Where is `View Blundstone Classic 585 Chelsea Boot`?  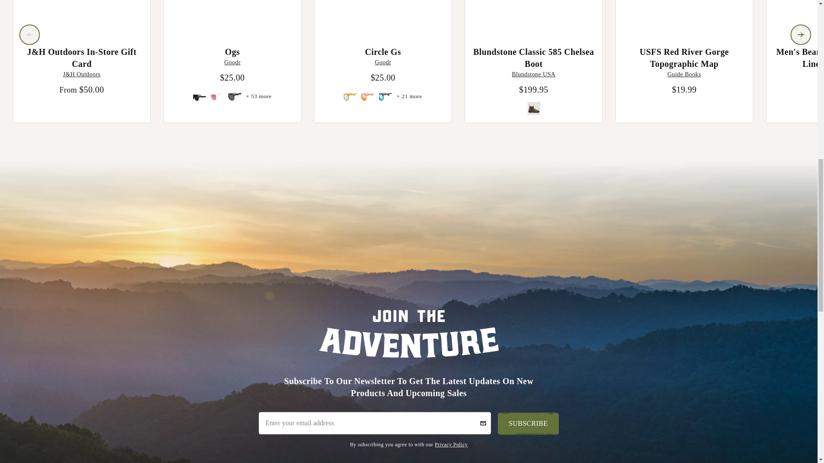 View Blundstone Classic 585 Chelsea Boot is located at coordinates (533, 16).